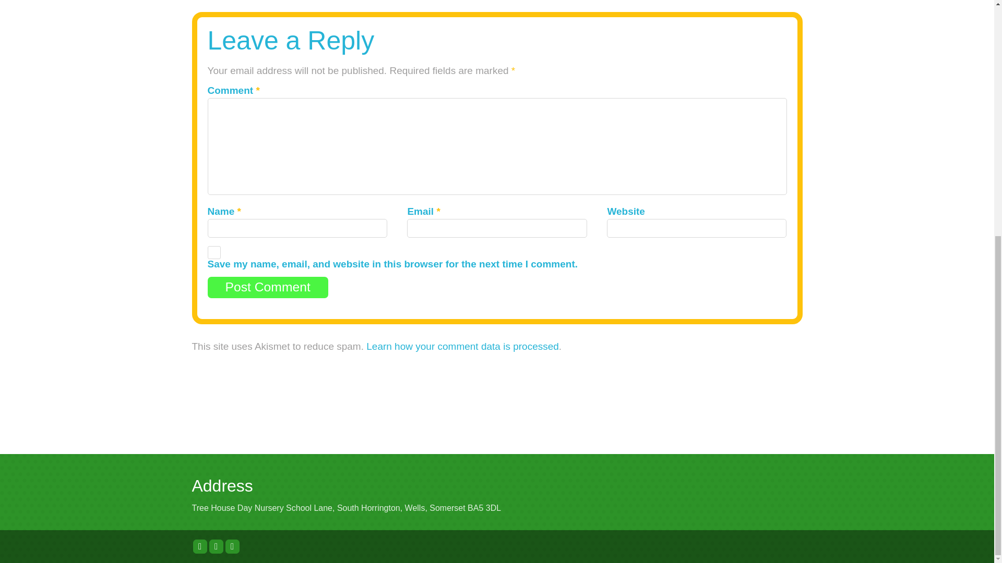 The image size is (1002, 563). Describe the element at coordinates (268, 288) in the screenshot. I see `Post Comment` at that location.